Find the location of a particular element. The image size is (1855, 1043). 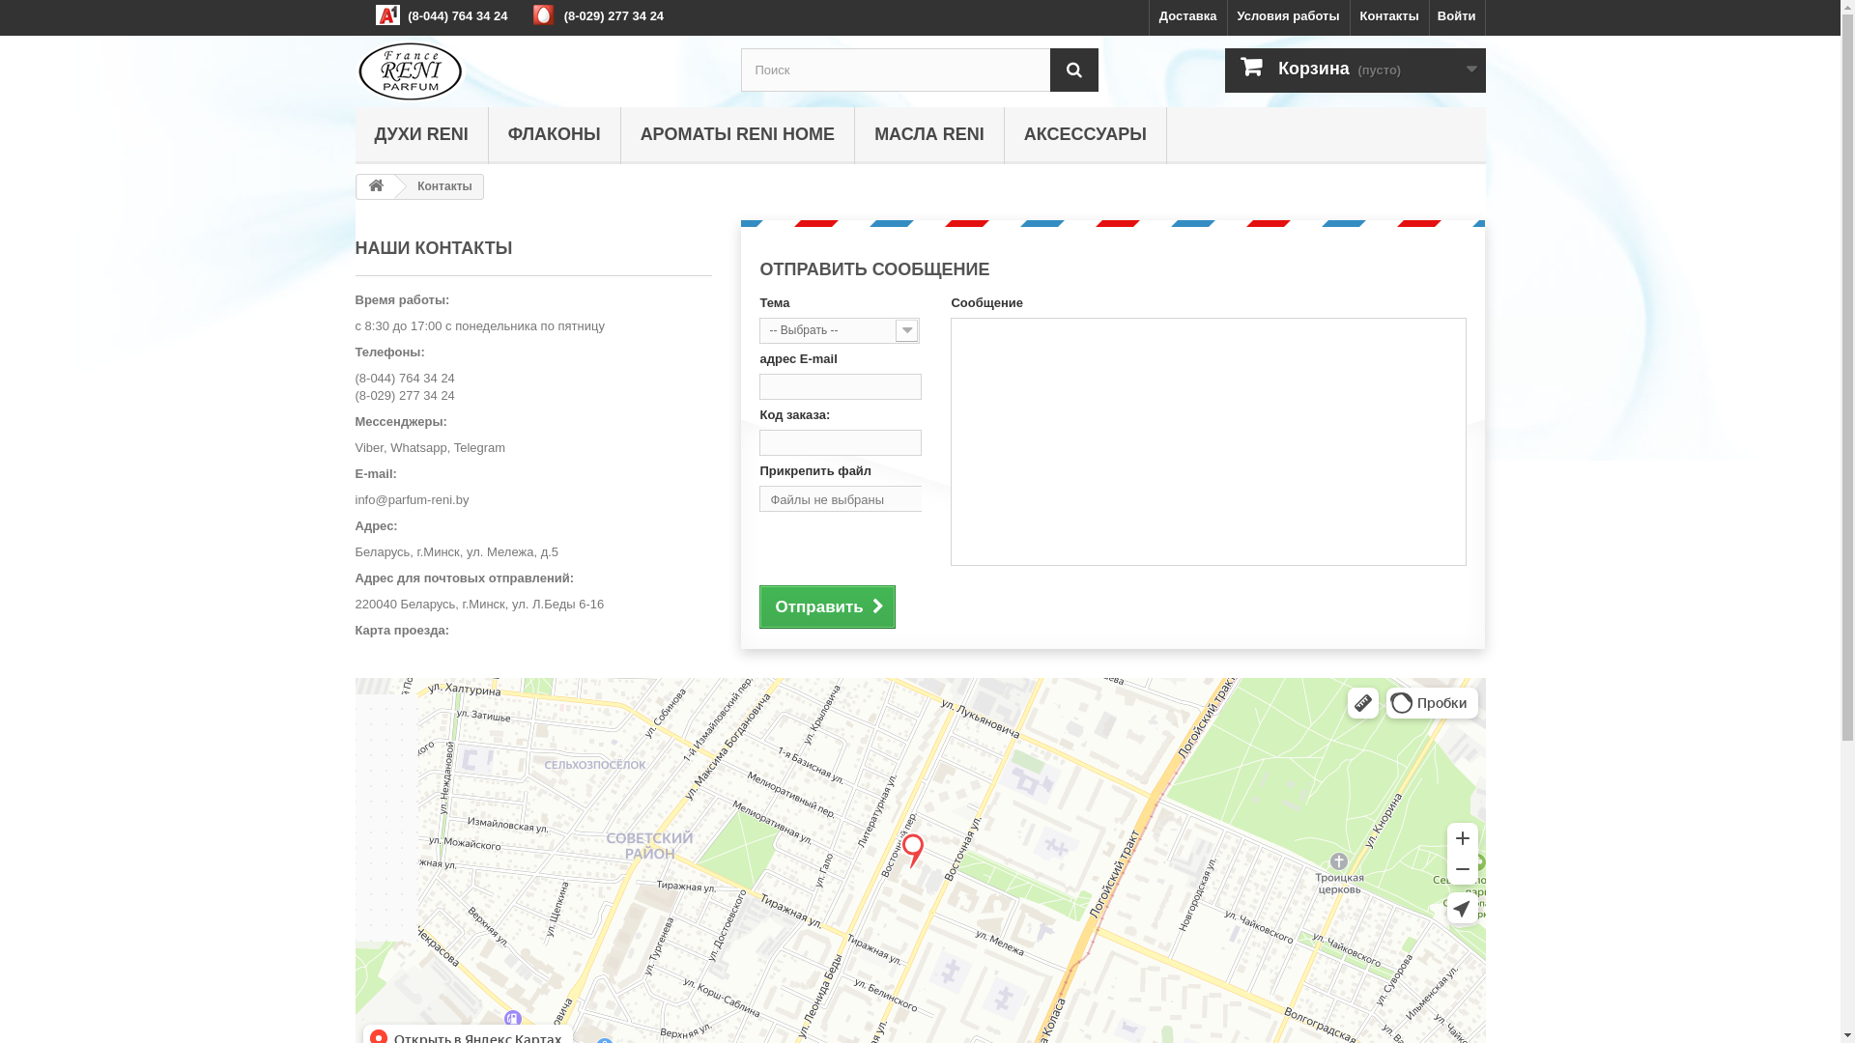

info@parfum-reni.by is located at coordinates (413, 500).